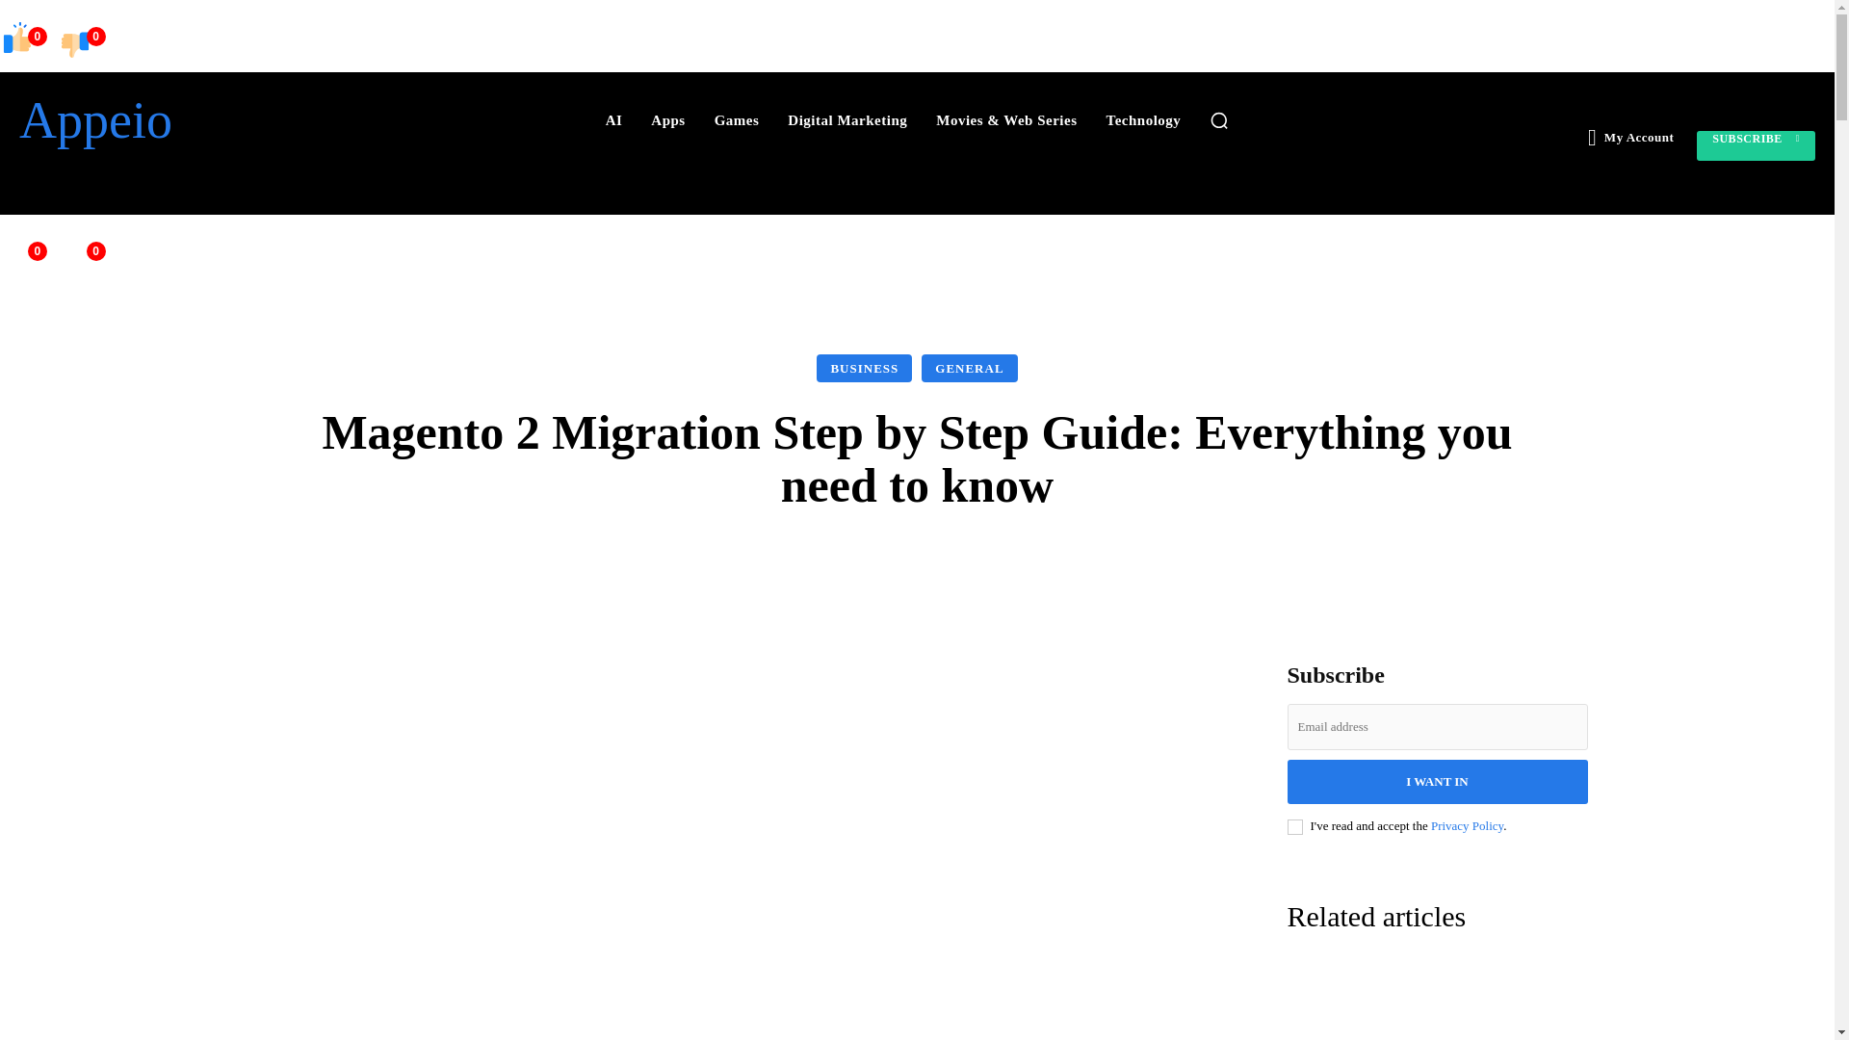  What do you see at coordinates (162, 120) in the screenshot?
I see `Appeio` at bounding box center [162, 120].